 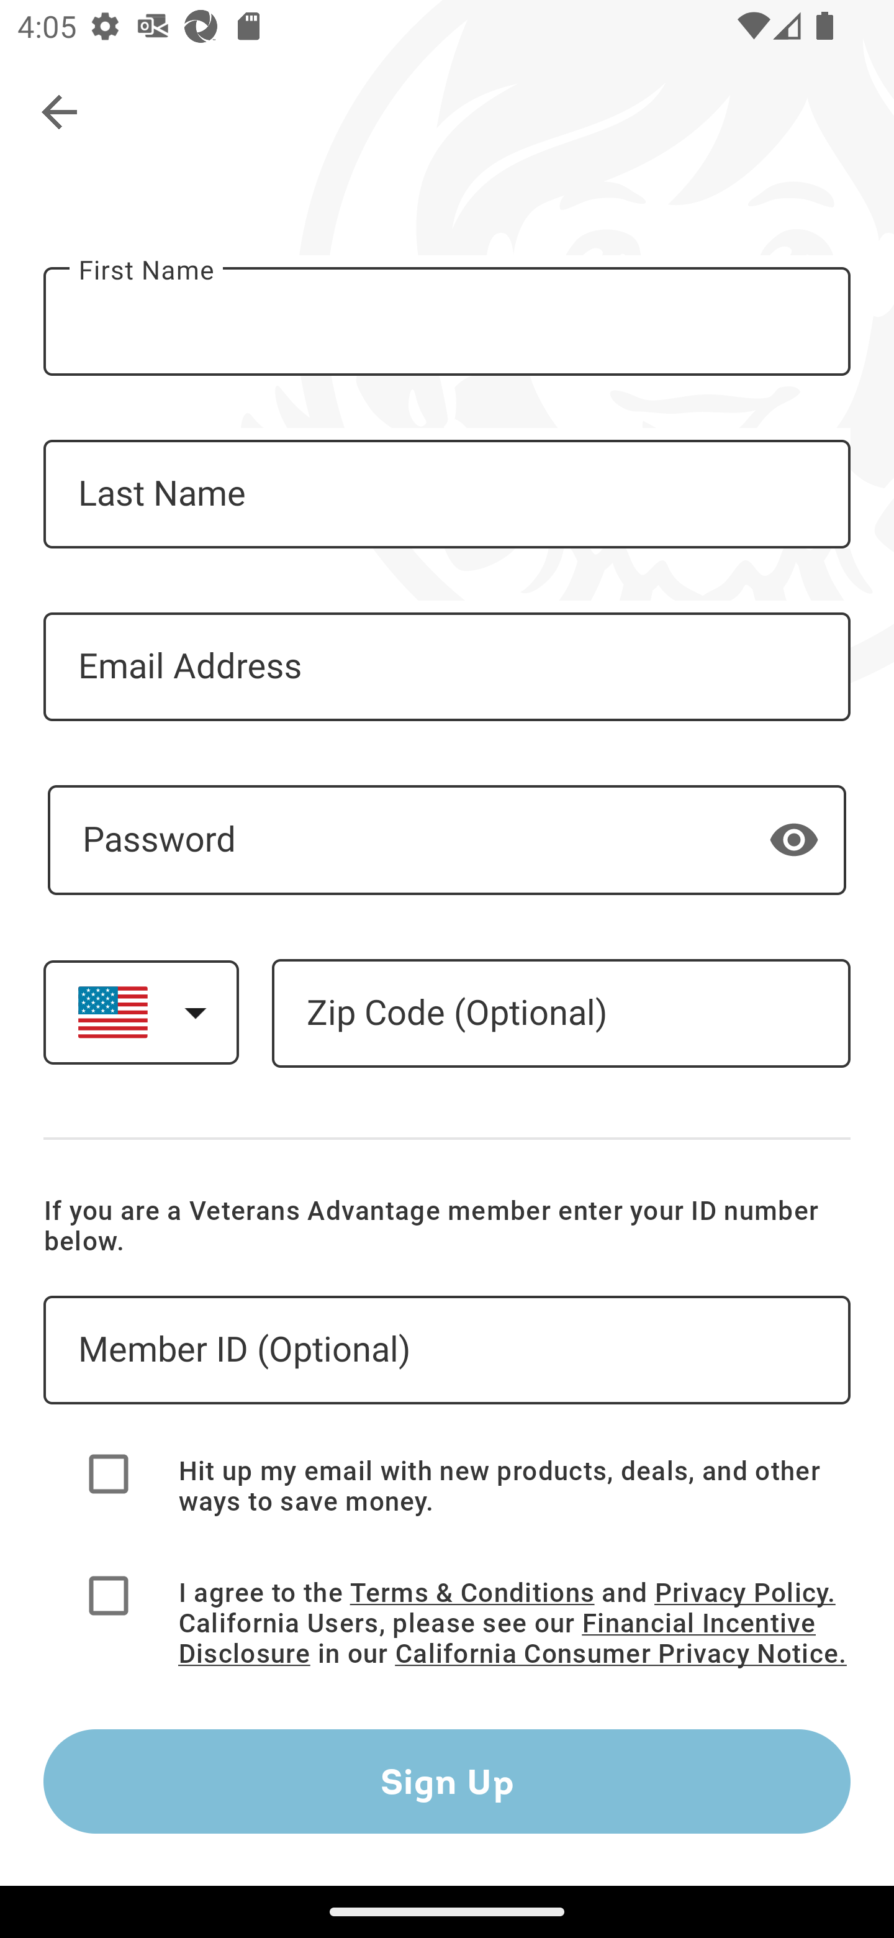 I want to click on First Name - Required, so click(x=447, y=322).